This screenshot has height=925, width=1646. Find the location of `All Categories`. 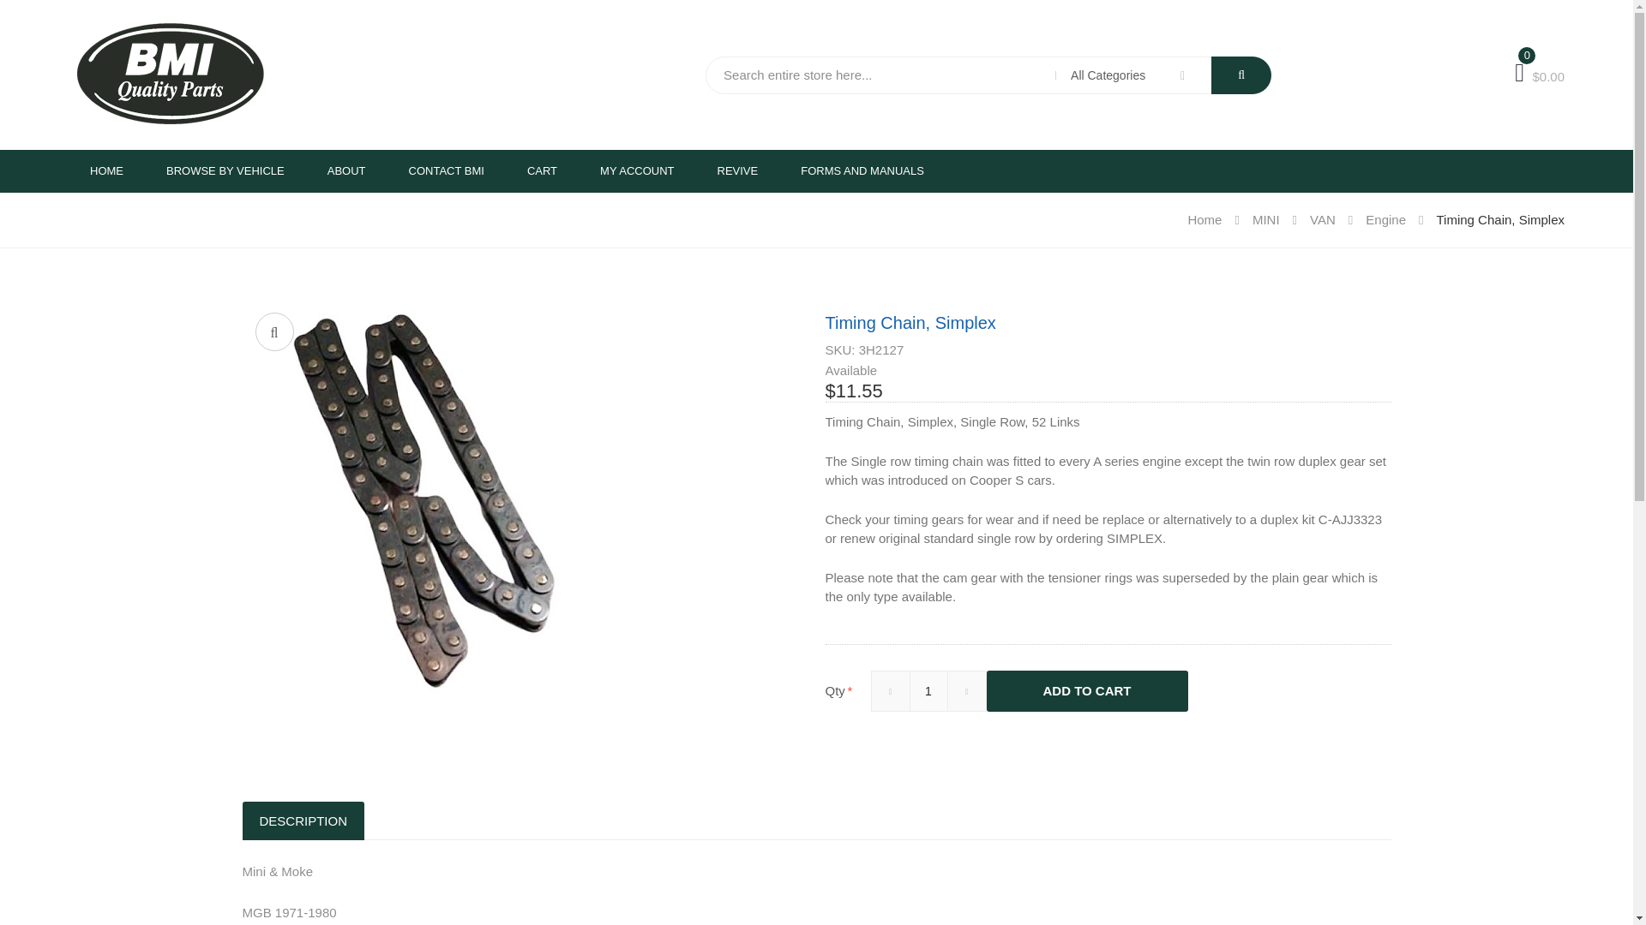

All Categories is located at coordinates (1133, 75).